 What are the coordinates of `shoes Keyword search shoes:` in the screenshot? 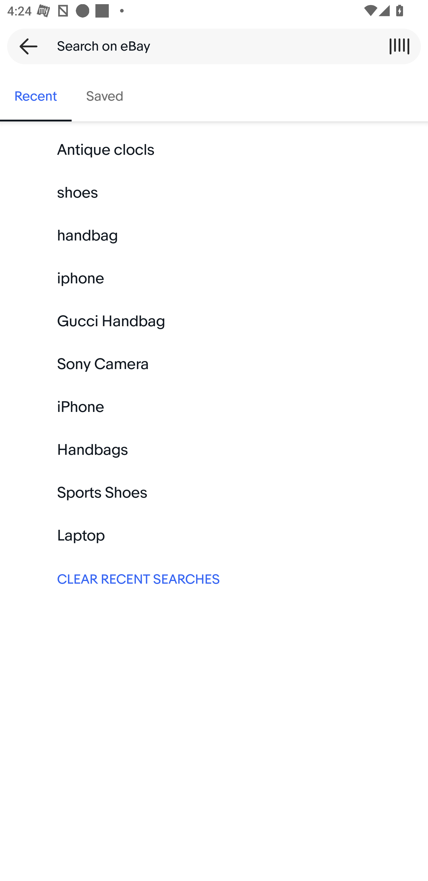 It's located at (214, 193).